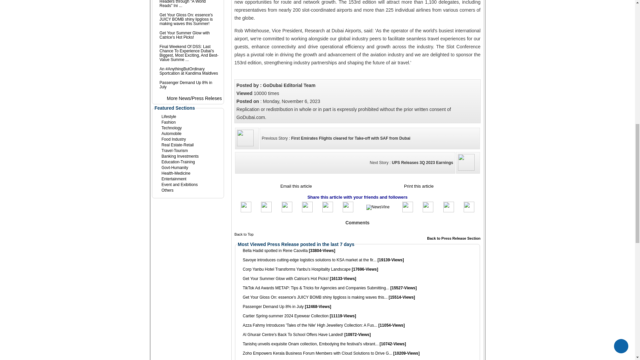  What do you see at coordinates (378, 207) in the screenshot?
I see `NewsVine` at bounding box center [378, 207].